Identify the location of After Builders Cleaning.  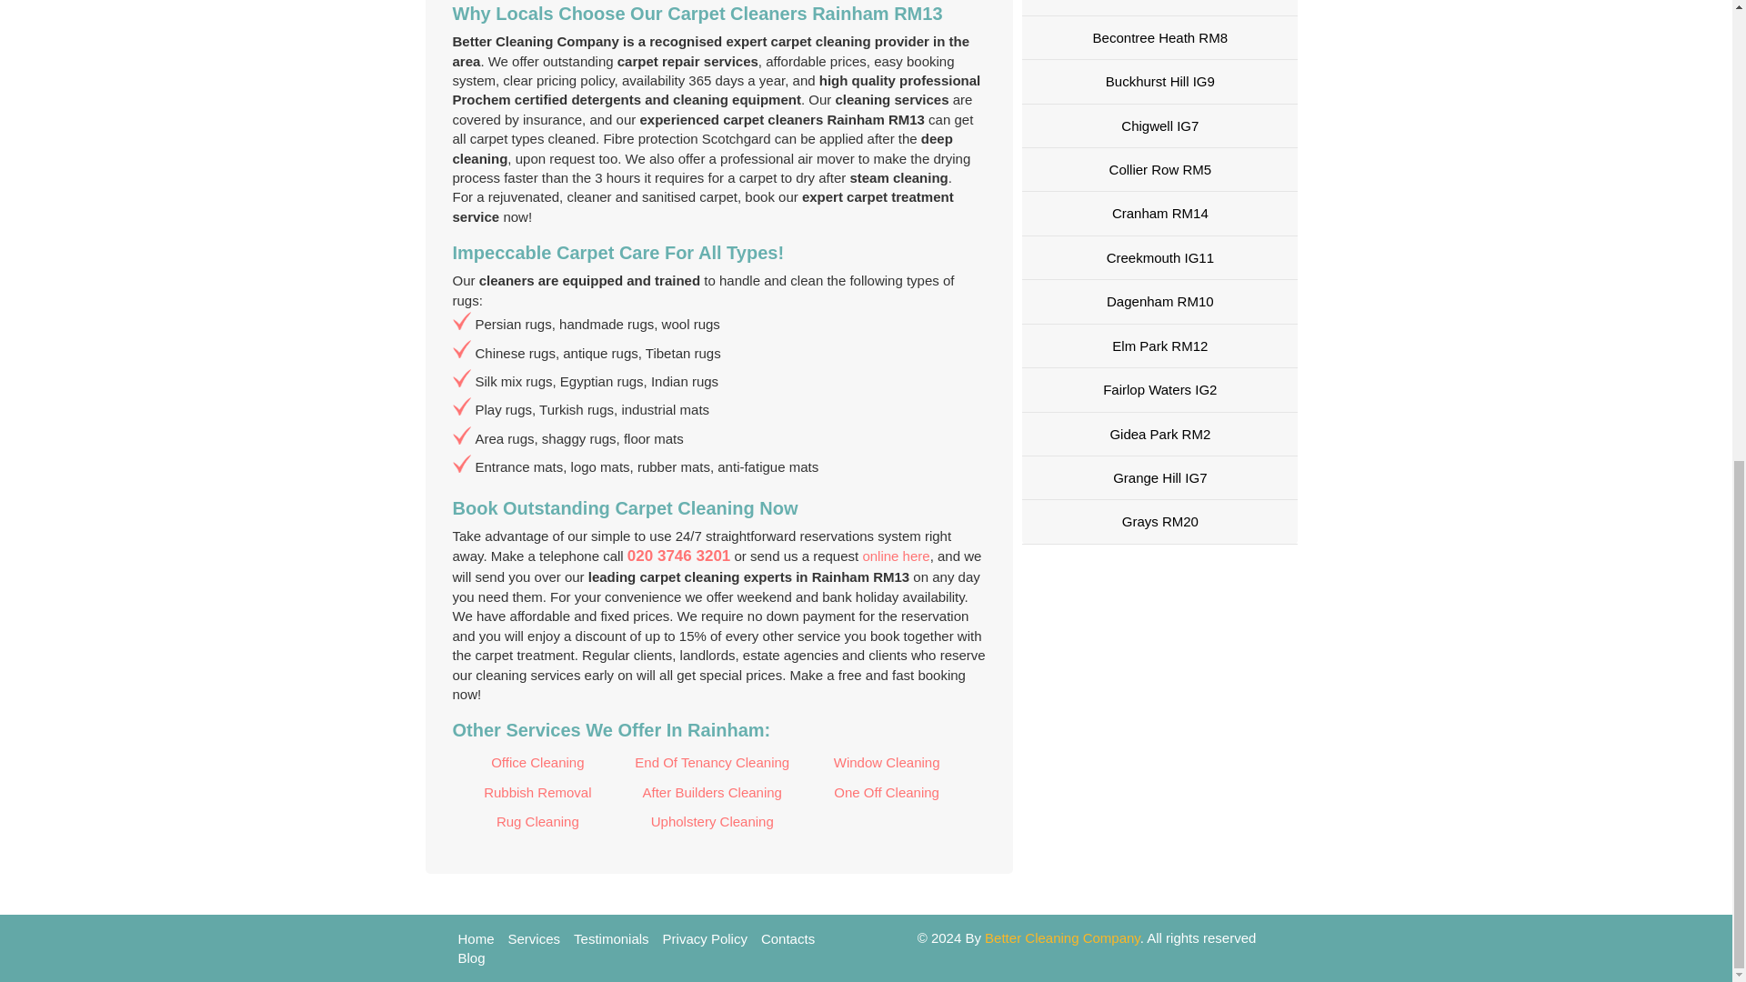
(712, 793).